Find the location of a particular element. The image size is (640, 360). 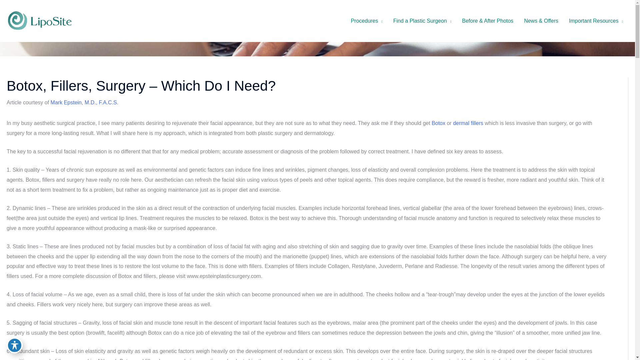

dermal fillers is located at coordinates (468, 123).